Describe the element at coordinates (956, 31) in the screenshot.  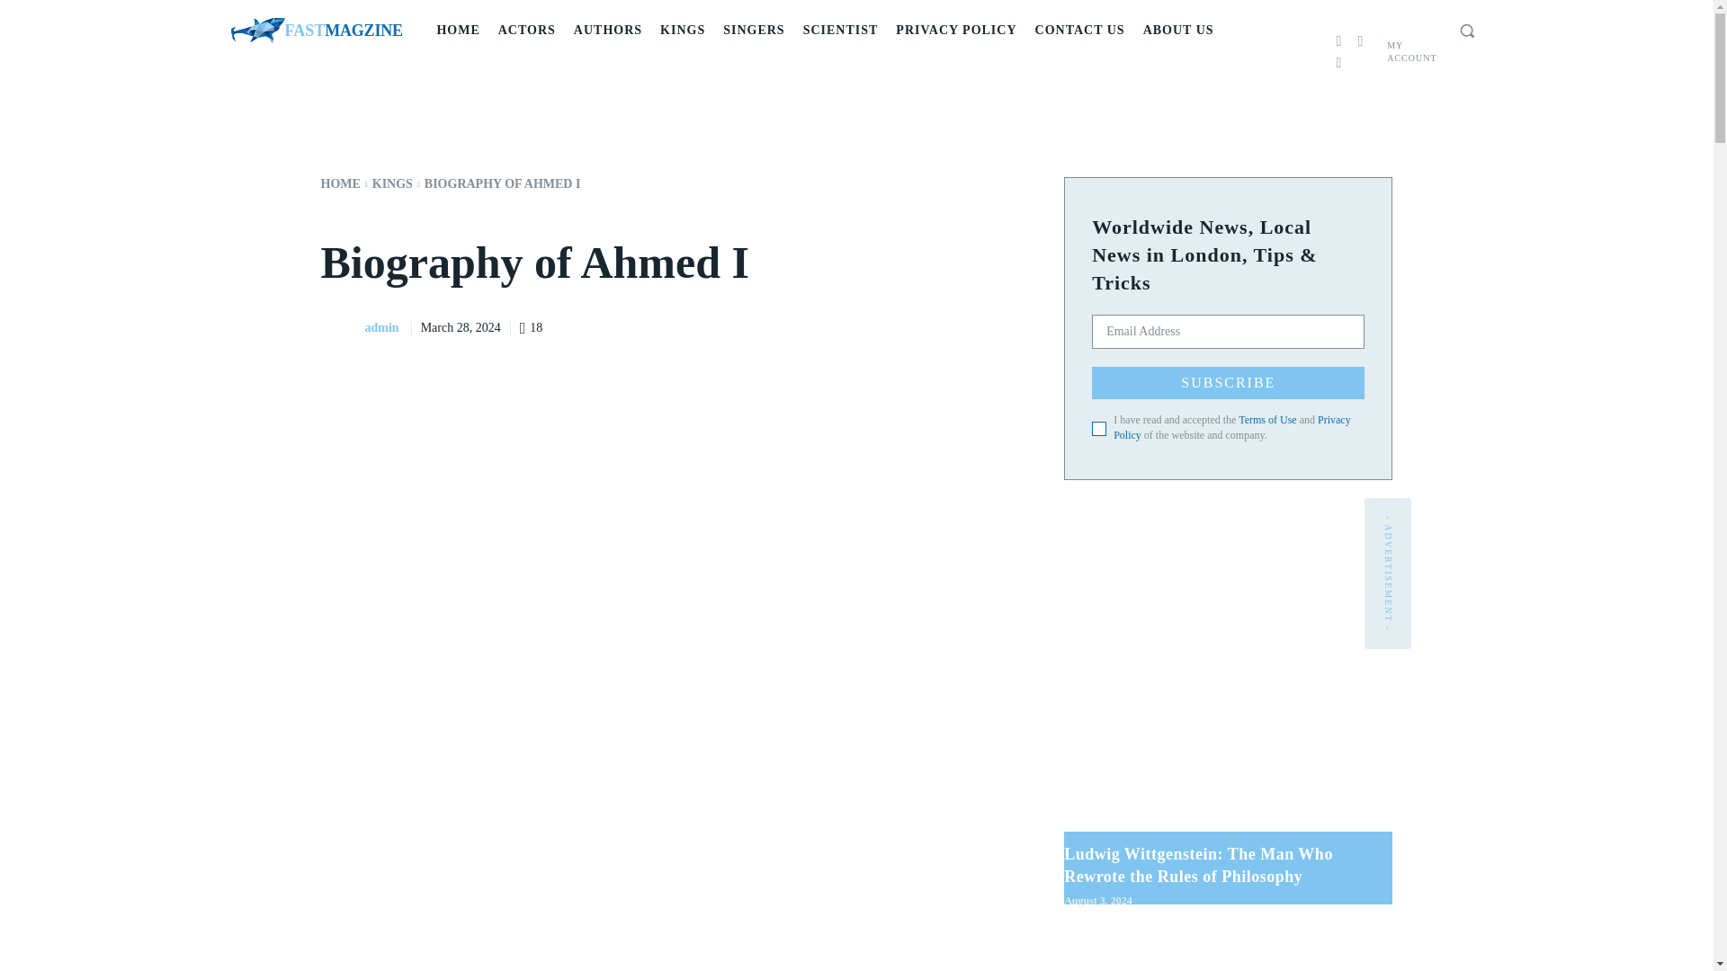
I see `Instagram` at that location.